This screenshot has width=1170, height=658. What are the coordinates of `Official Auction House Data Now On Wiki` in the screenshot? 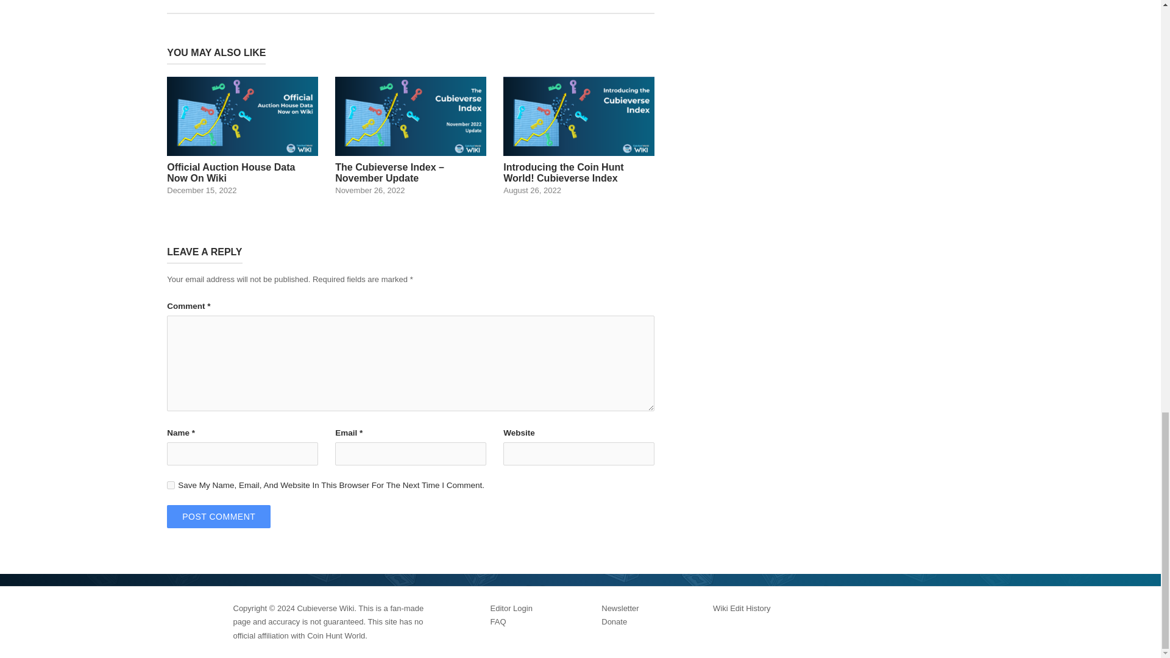 It's located at (243, 135).